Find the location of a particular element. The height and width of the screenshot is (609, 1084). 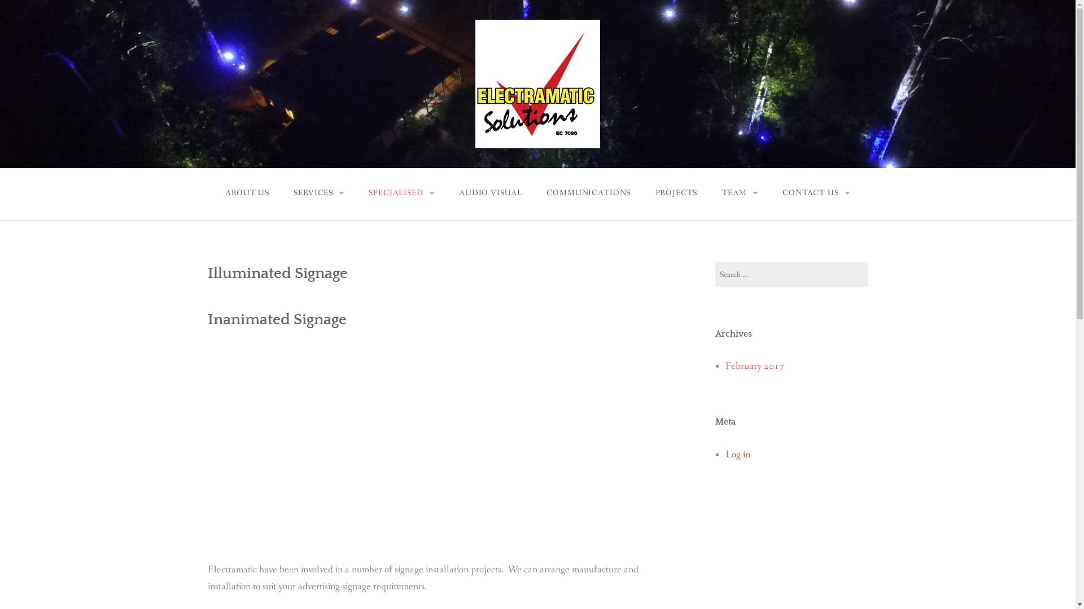

APPLIANCE TESTING & TAGGING is located at coordinates (320, 453).